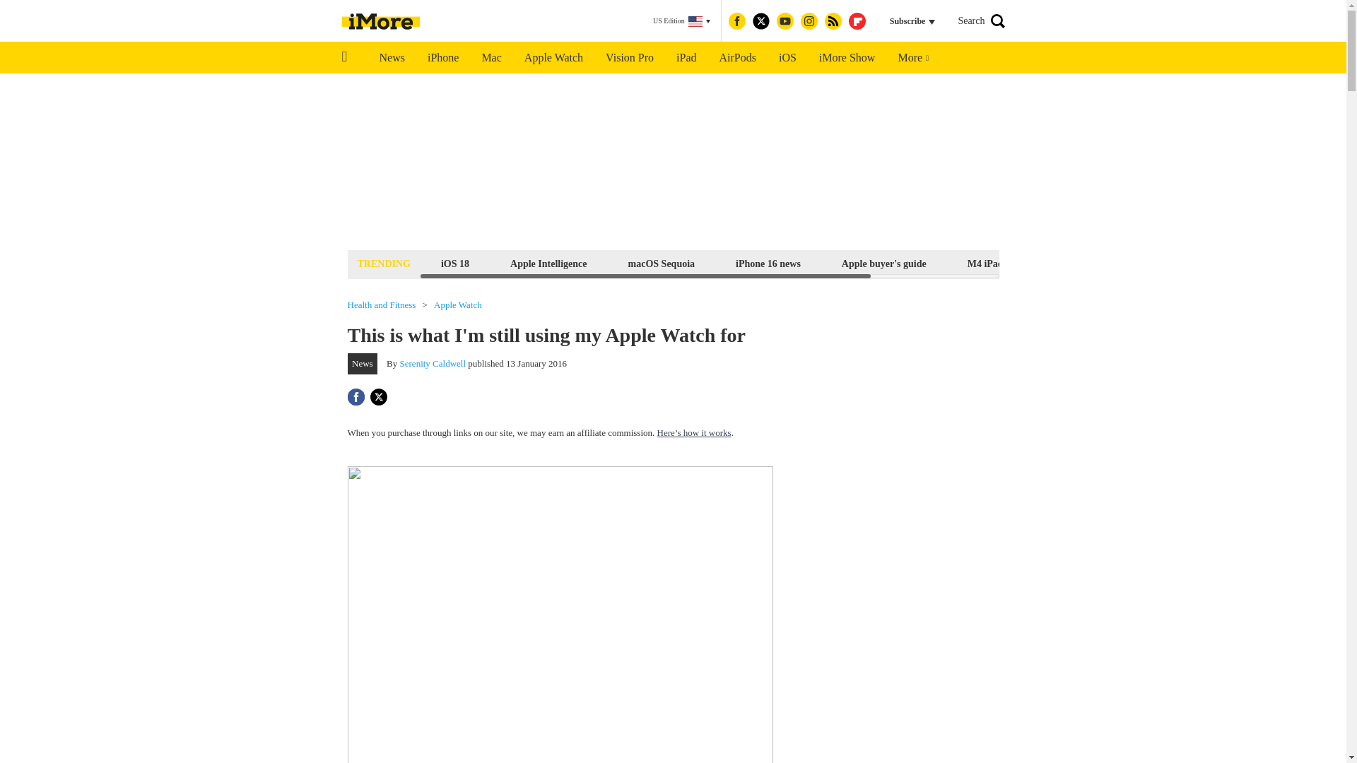 Image resolution: width=1357 pixels, height=763 pixels. Describe the element at coordinates (847, 58) in the screenshot. I see `iMore Show` at that location.